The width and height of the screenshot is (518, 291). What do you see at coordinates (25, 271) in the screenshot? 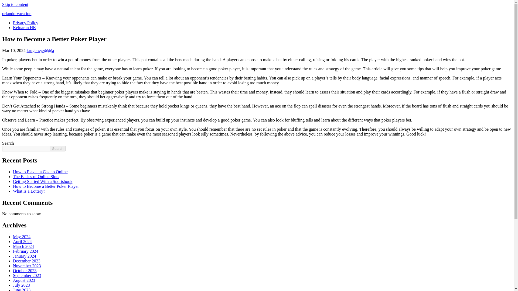
I see `October 2023` at bounding box center [25, 271].